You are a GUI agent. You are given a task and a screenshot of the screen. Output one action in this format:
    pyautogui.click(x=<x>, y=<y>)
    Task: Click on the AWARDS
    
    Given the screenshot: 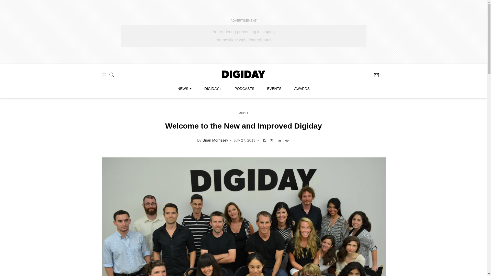 What is the action you would take?
    pyautogui.click(x=302, y=89)
    